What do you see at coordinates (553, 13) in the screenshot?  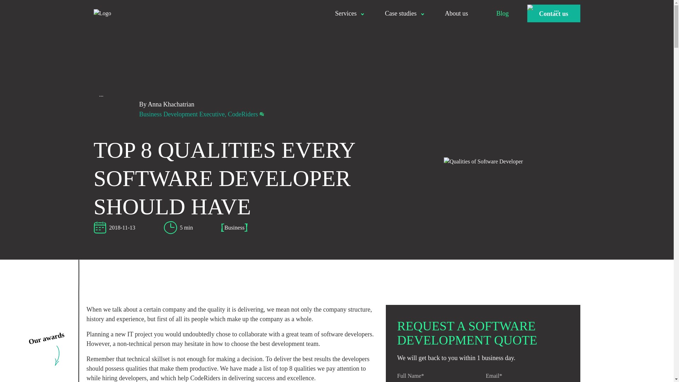 I see `Contact us` at bounding box center [553, 13].